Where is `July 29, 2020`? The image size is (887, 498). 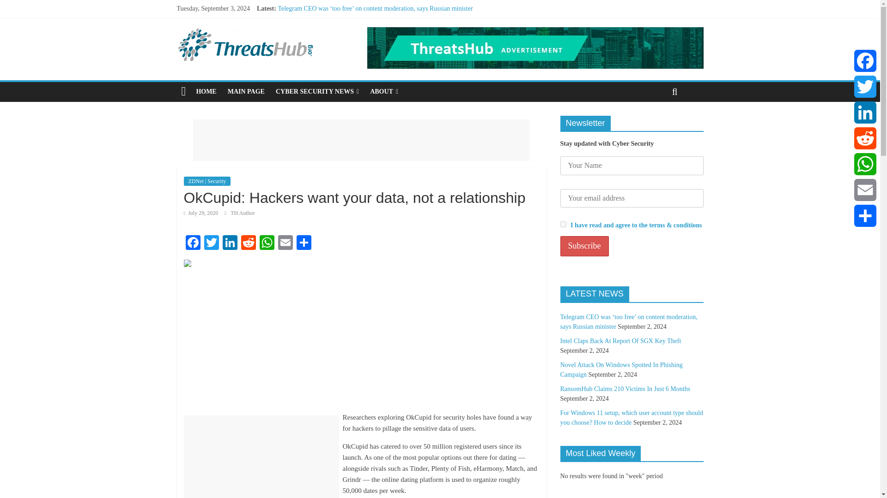
July 29, 2020 is located at coordinates (200, 213).